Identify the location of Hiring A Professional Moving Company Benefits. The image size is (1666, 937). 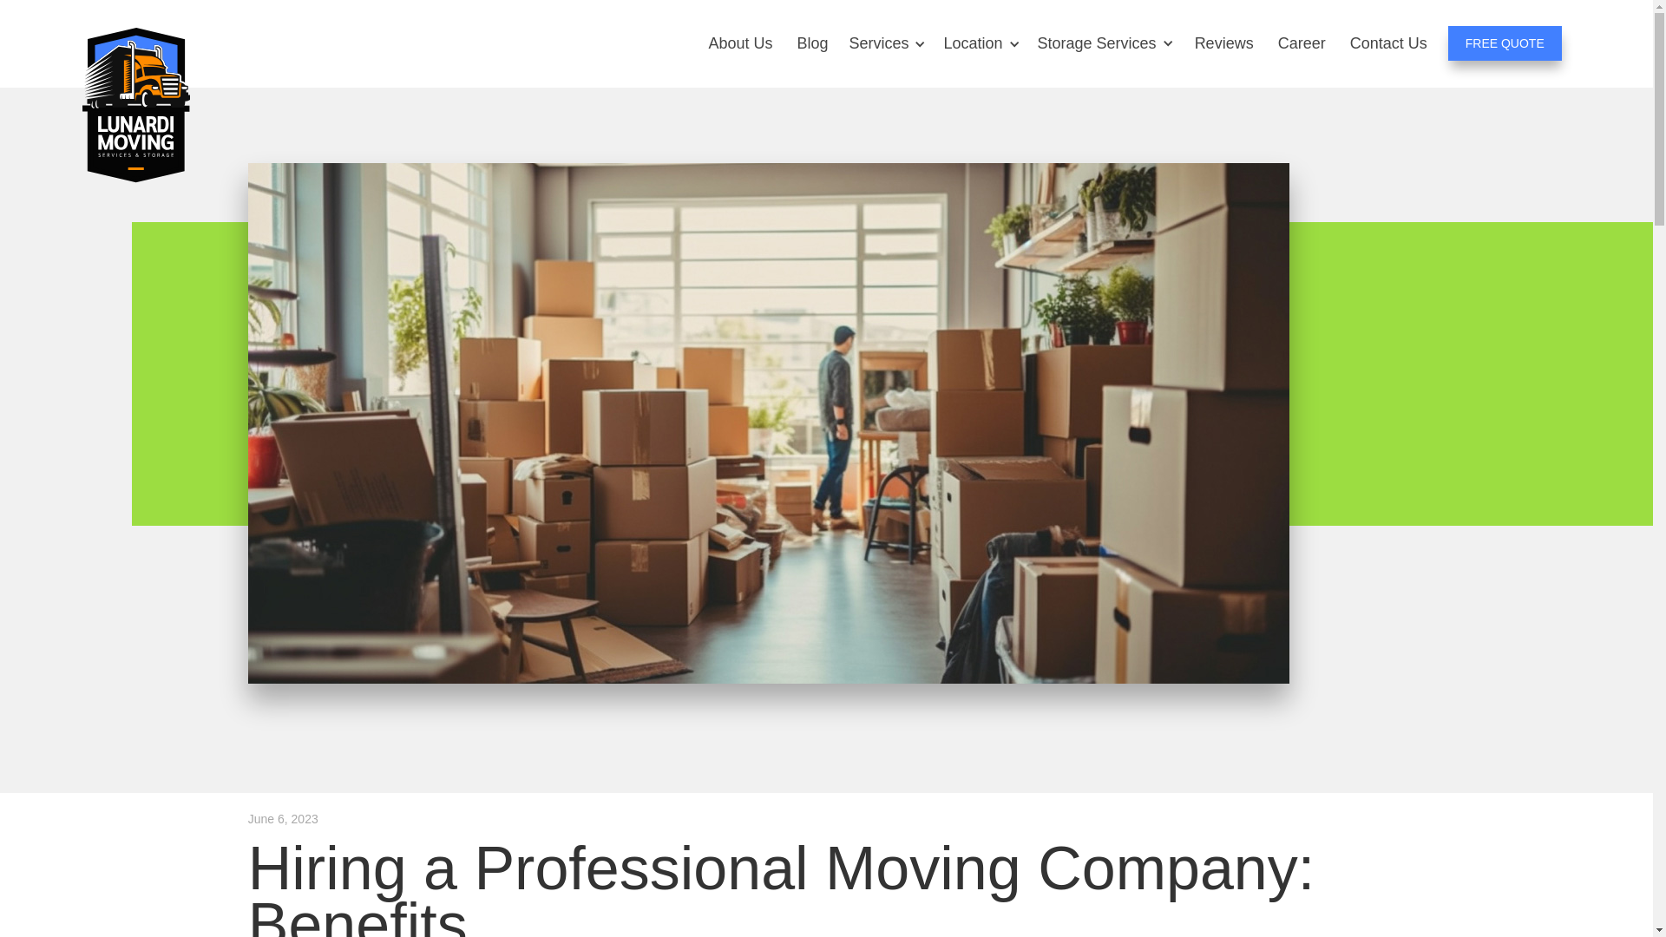
(1388, 43).